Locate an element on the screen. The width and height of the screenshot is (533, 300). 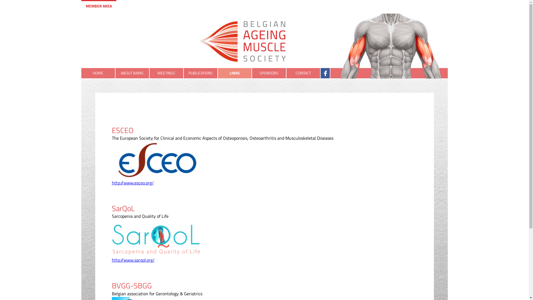
Sarcopenia and Quality of Life is located at coordinates (140, 216).